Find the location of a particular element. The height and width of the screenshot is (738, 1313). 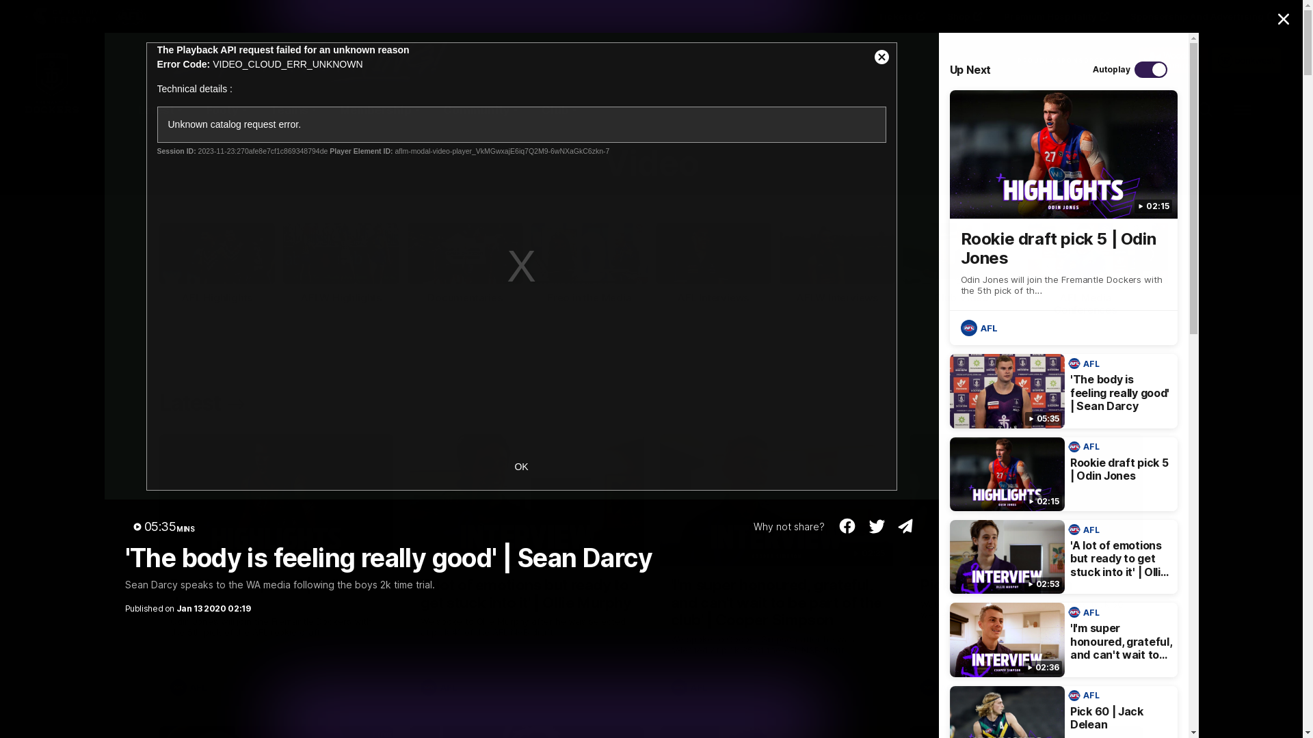

AFL is located at coordinates (1086, 364).